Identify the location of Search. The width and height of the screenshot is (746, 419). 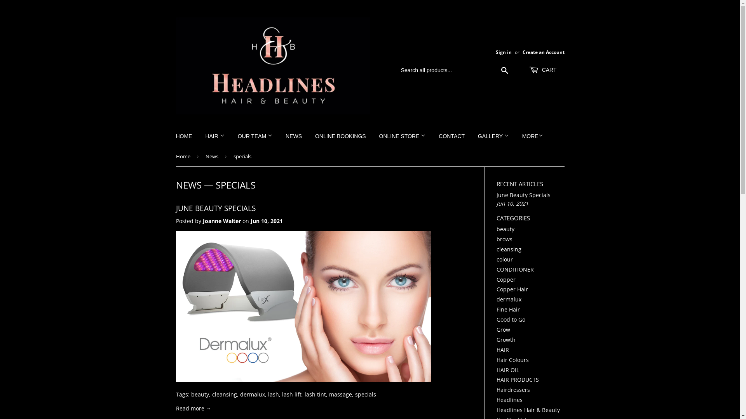
(505, 71).